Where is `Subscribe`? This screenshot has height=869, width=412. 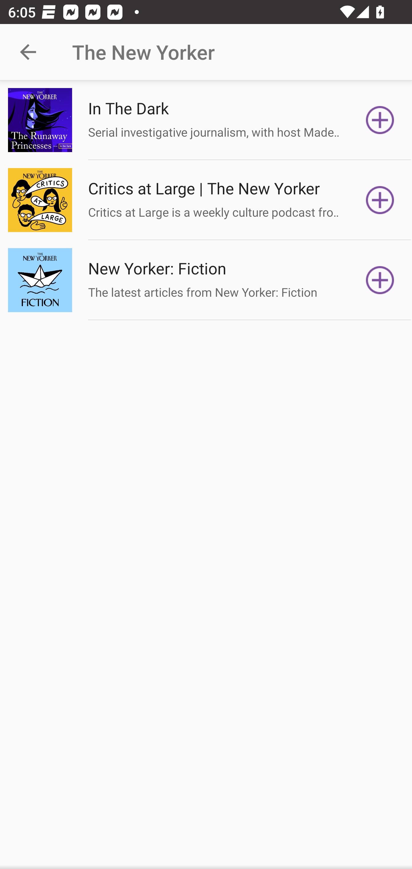
Subscribe is located at coordinates (380, 120).